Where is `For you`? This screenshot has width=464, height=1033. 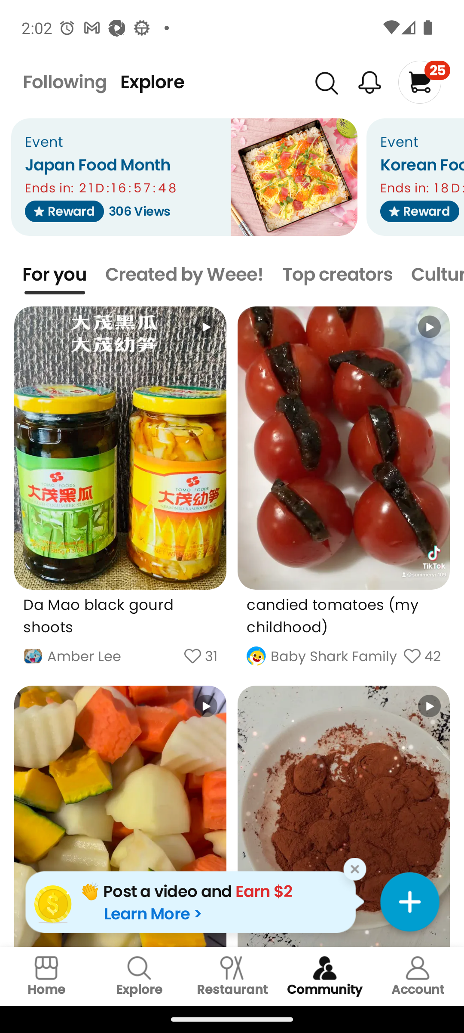 For you is located at coordinates (55, 275).